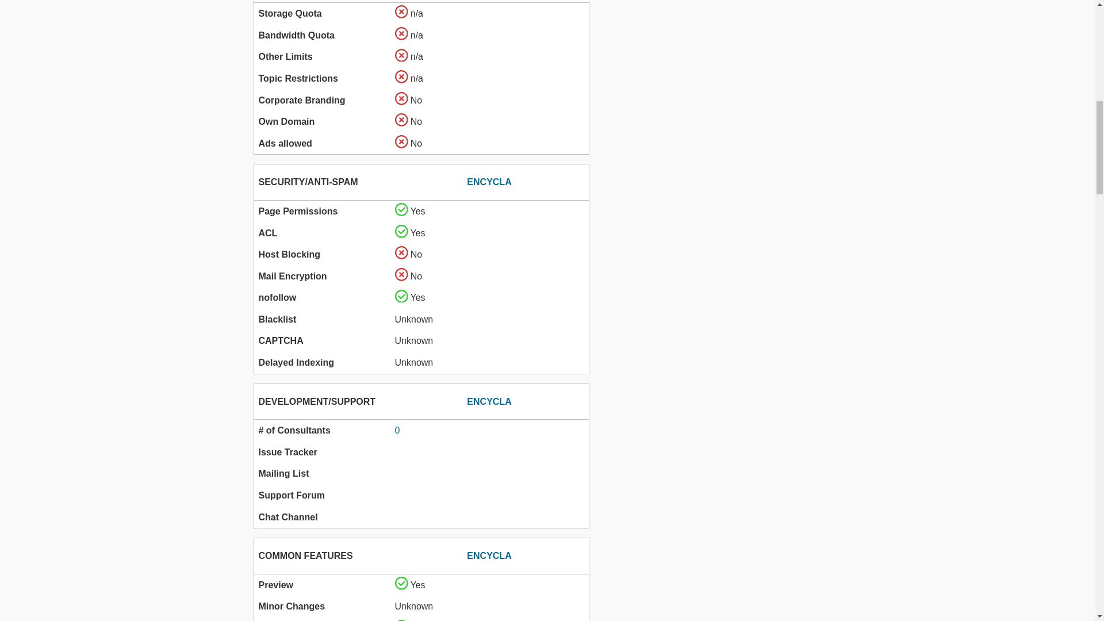  What do you see at coordinates (489, 182) in the screenshot?
I see `ENCYCLA` at bounding box center [489, 182].